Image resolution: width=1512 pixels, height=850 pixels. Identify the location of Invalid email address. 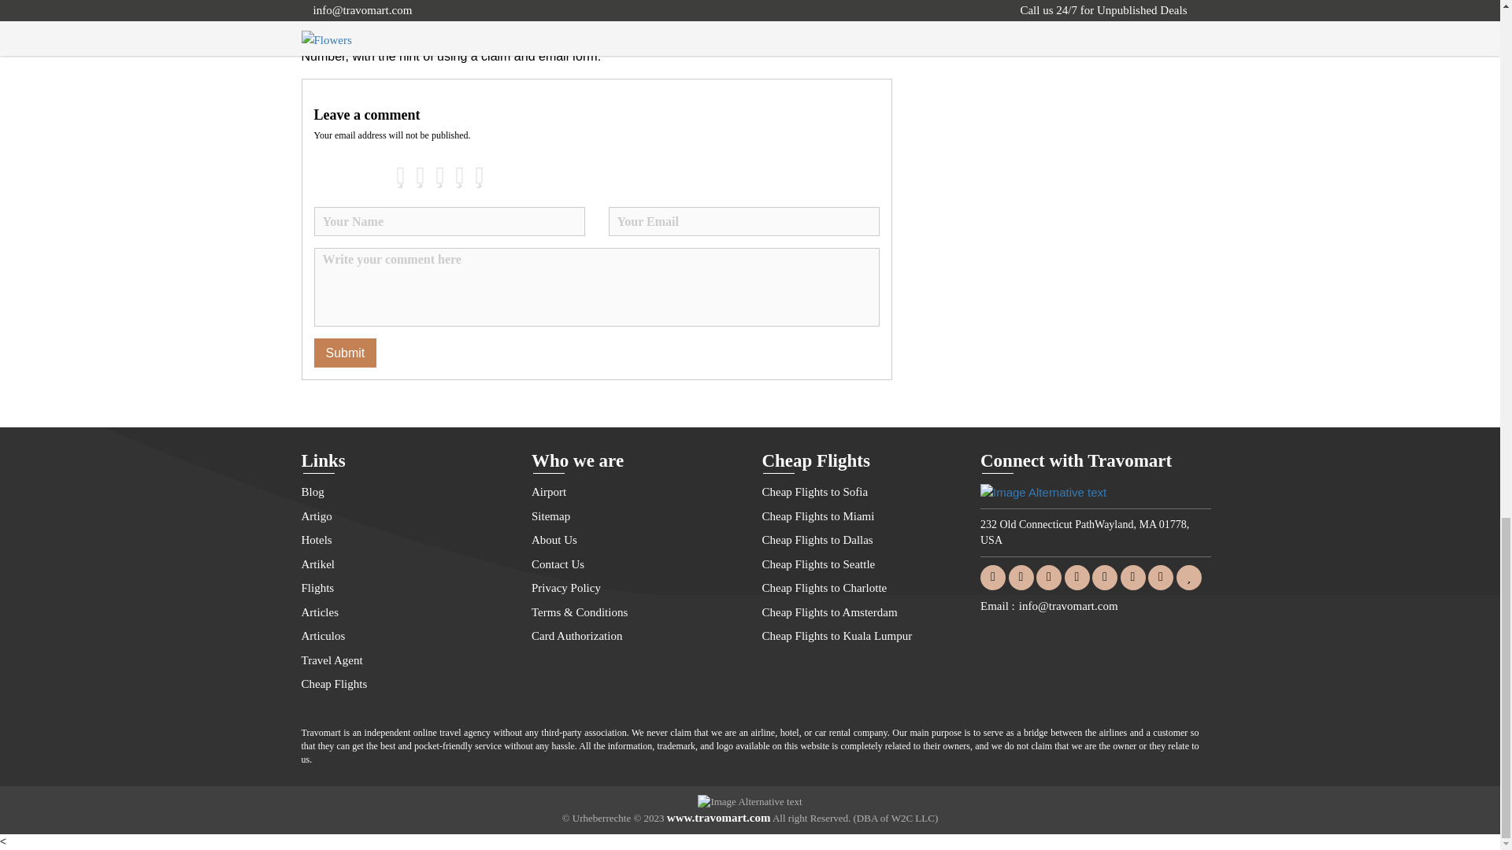
(743, 222).